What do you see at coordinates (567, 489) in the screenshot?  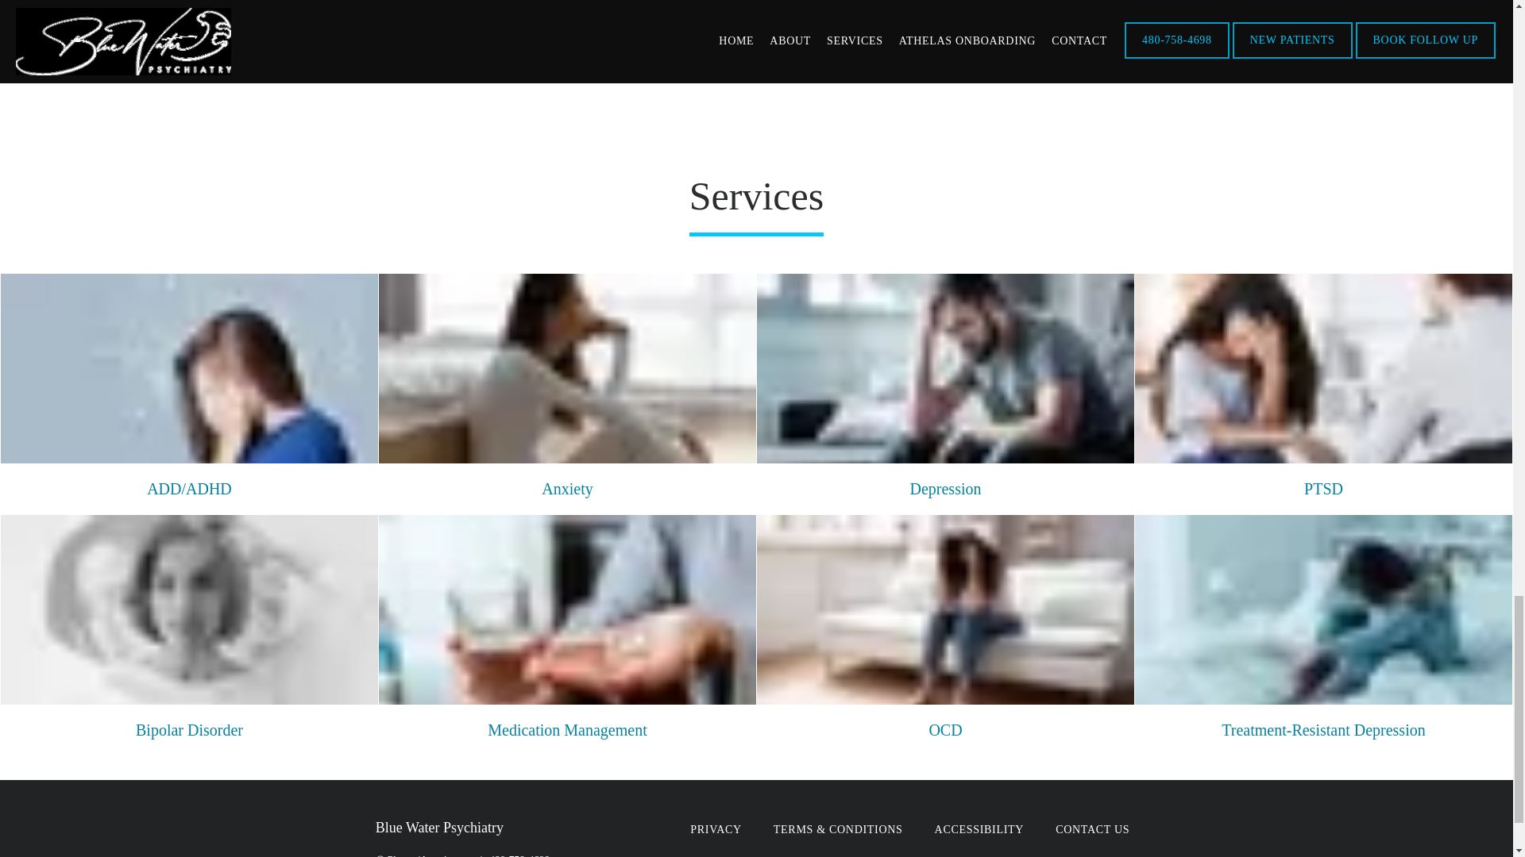 I see `Anxiety` at bounding box center [567, 489].